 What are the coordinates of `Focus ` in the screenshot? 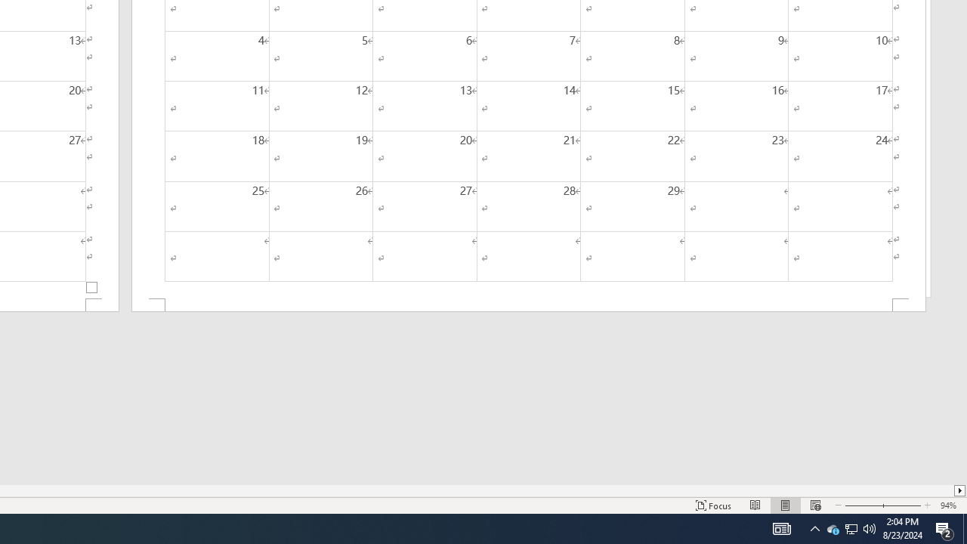 It's located at (713, 505).